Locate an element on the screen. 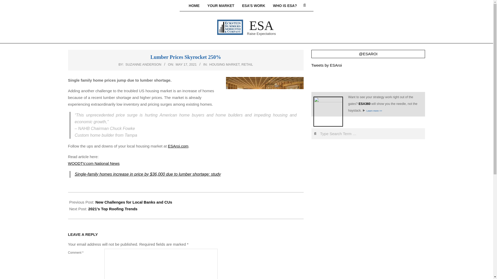  RETAIL is located at coordinates (247, 64).